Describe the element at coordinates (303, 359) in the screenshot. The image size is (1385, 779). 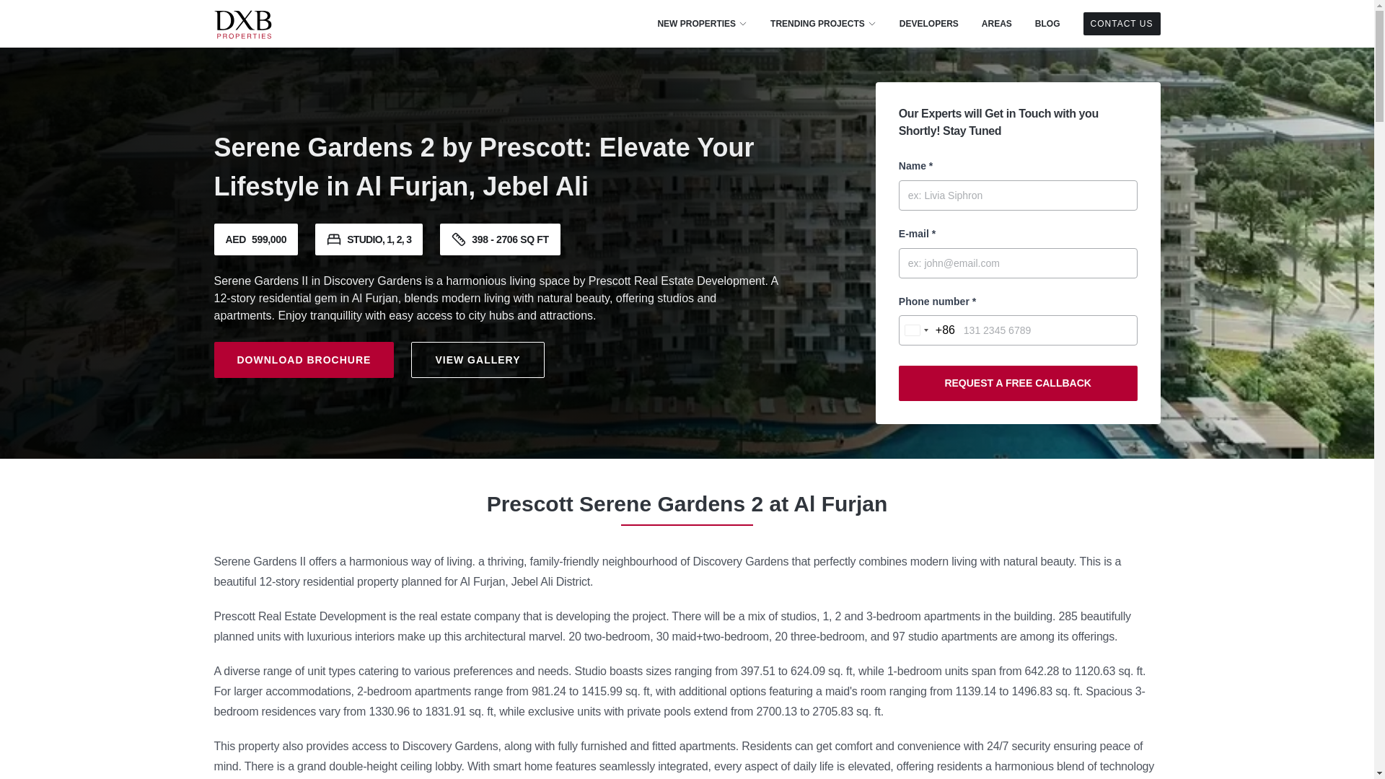
I see `DOWNLOAD BROCHURE` at that location.